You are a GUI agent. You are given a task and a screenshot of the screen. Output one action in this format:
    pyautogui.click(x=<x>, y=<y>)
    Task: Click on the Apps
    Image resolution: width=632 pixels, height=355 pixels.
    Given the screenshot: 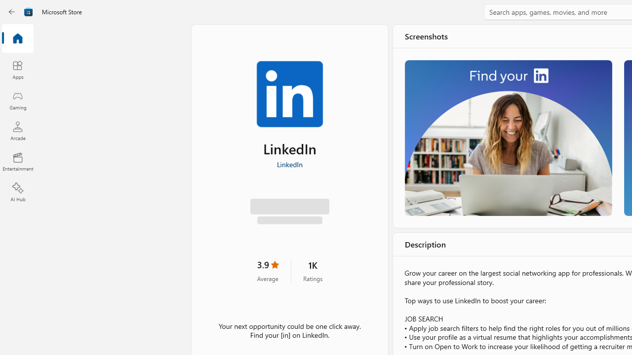 What is the action you would take?
    pyautogui.click(x=18, y=70)
    